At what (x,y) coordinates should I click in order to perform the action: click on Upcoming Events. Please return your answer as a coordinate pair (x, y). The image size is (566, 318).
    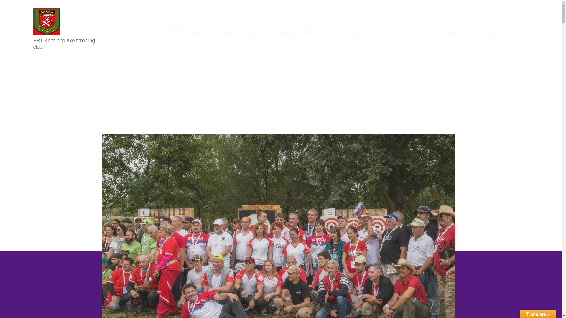
    Looking at the image, I should click on (478, 25).